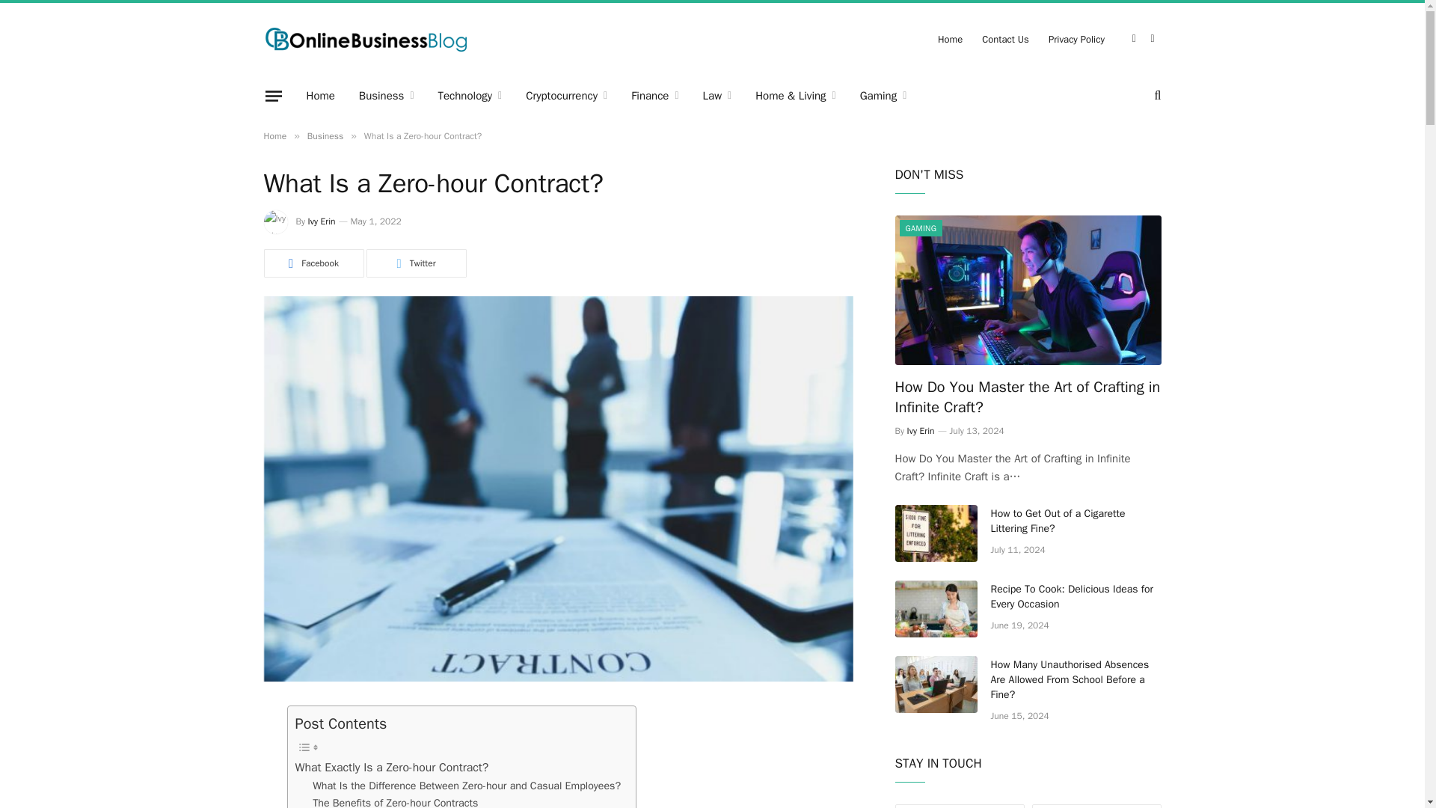 This screenshot has width=1436, height=808. What do you see at coordinates (365, 39) in the screenshot?
I see `Online Business Blog` at bounding box center [365, 39].